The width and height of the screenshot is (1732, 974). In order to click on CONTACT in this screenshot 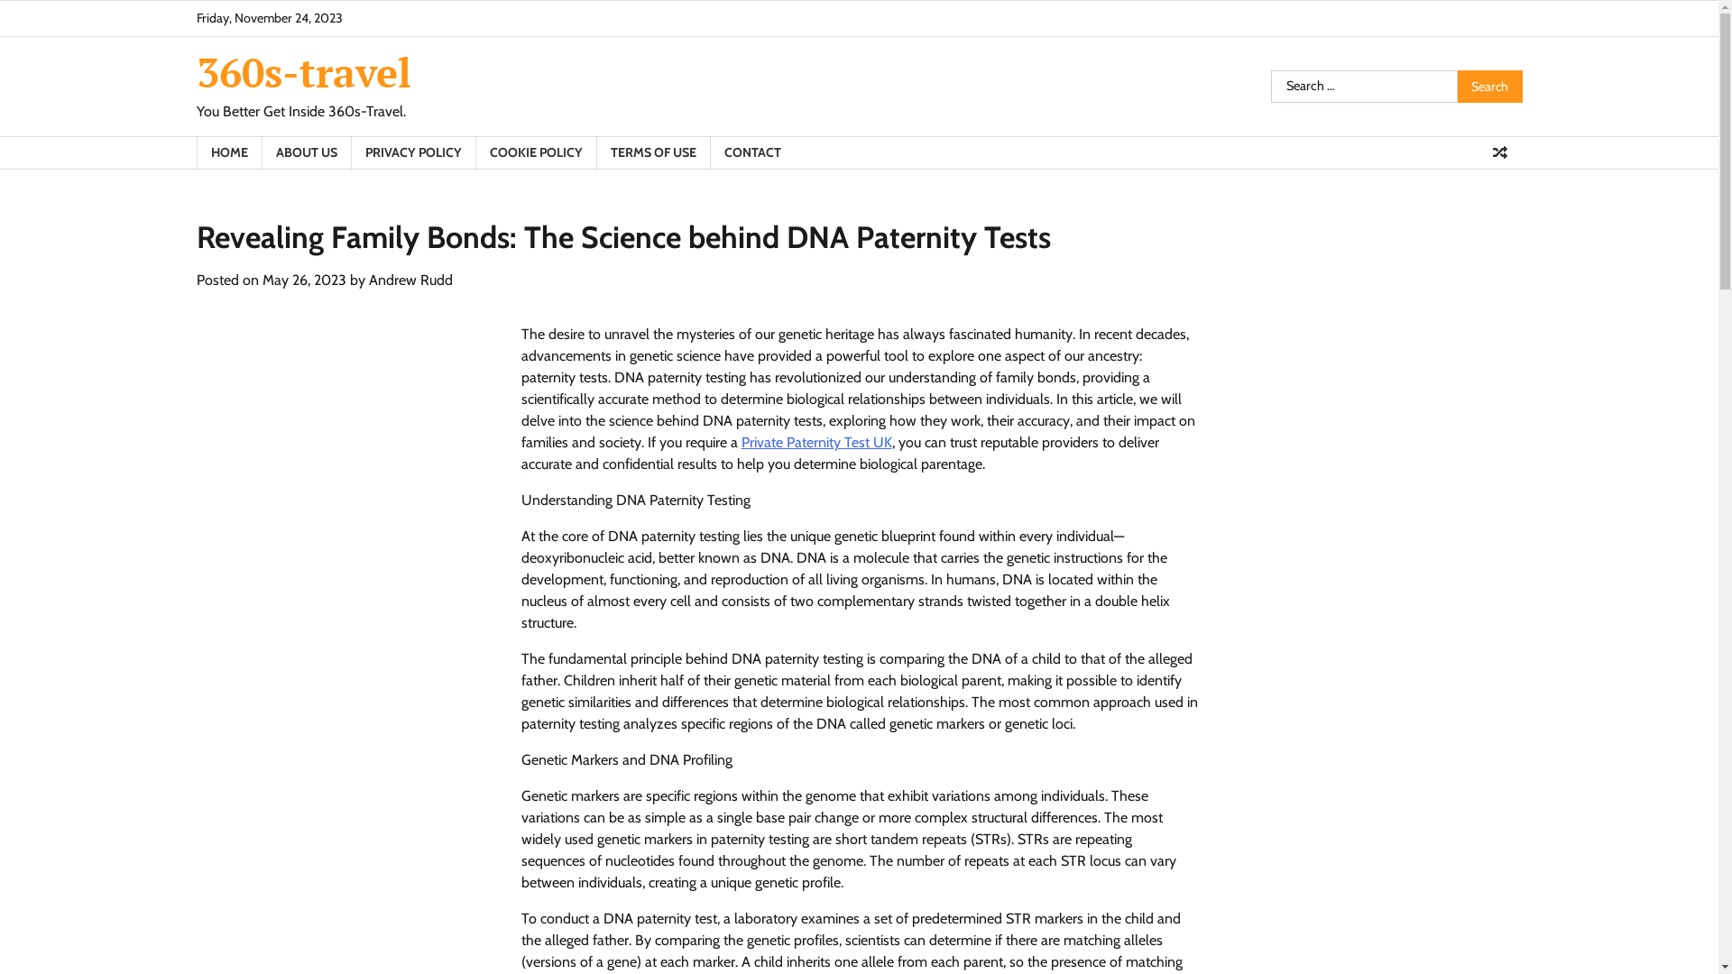, I will do `click(751, 153)`.